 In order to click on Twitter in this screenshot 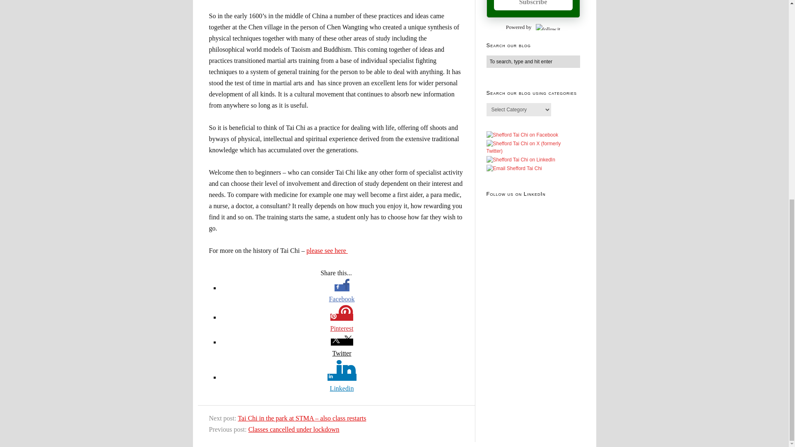, I will do `click(342, 353)`.